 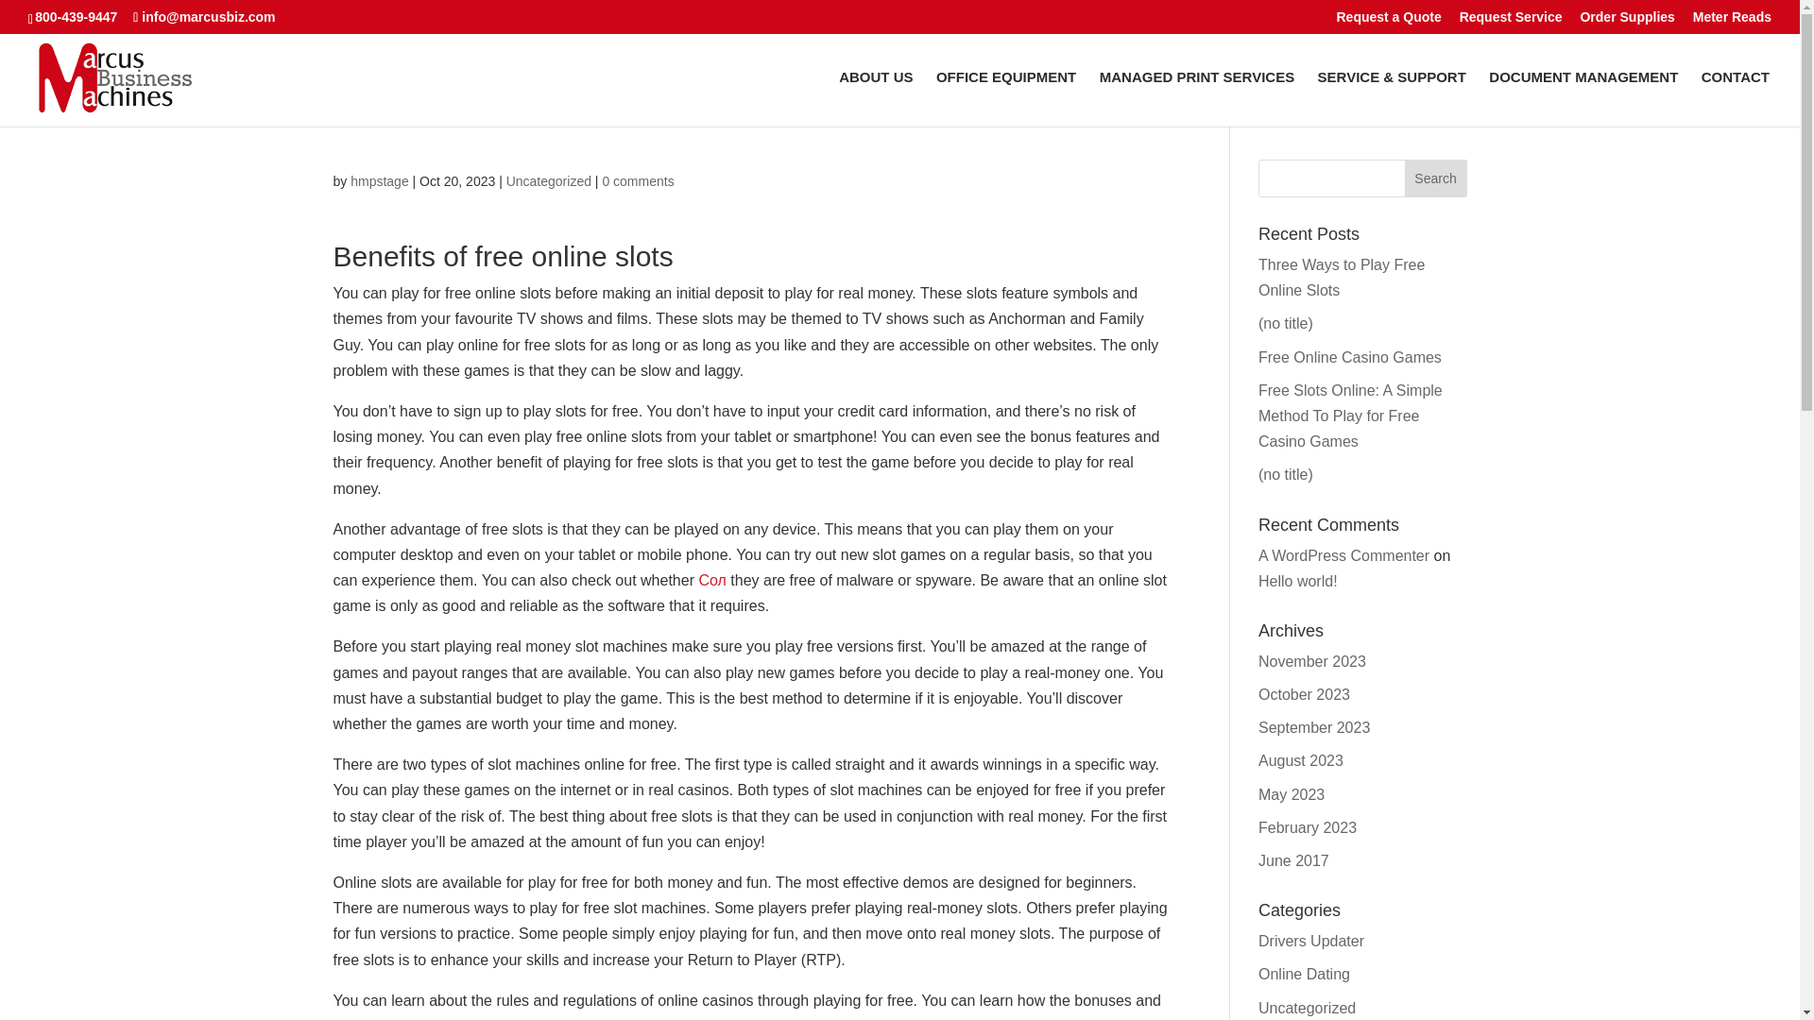 I want to click on Uncategorized, so click(x=548, y=180).